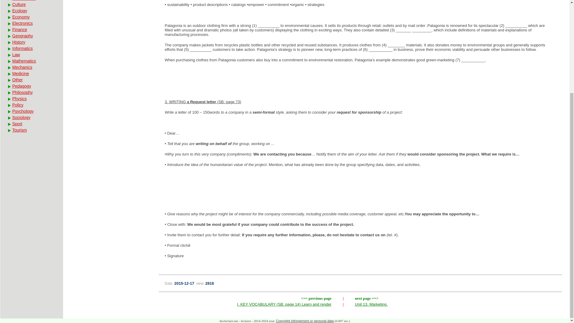 The image size is (574, 323). Describe the element at coordinates (31, 105) in the screenshot. I see `Policy` at that location.